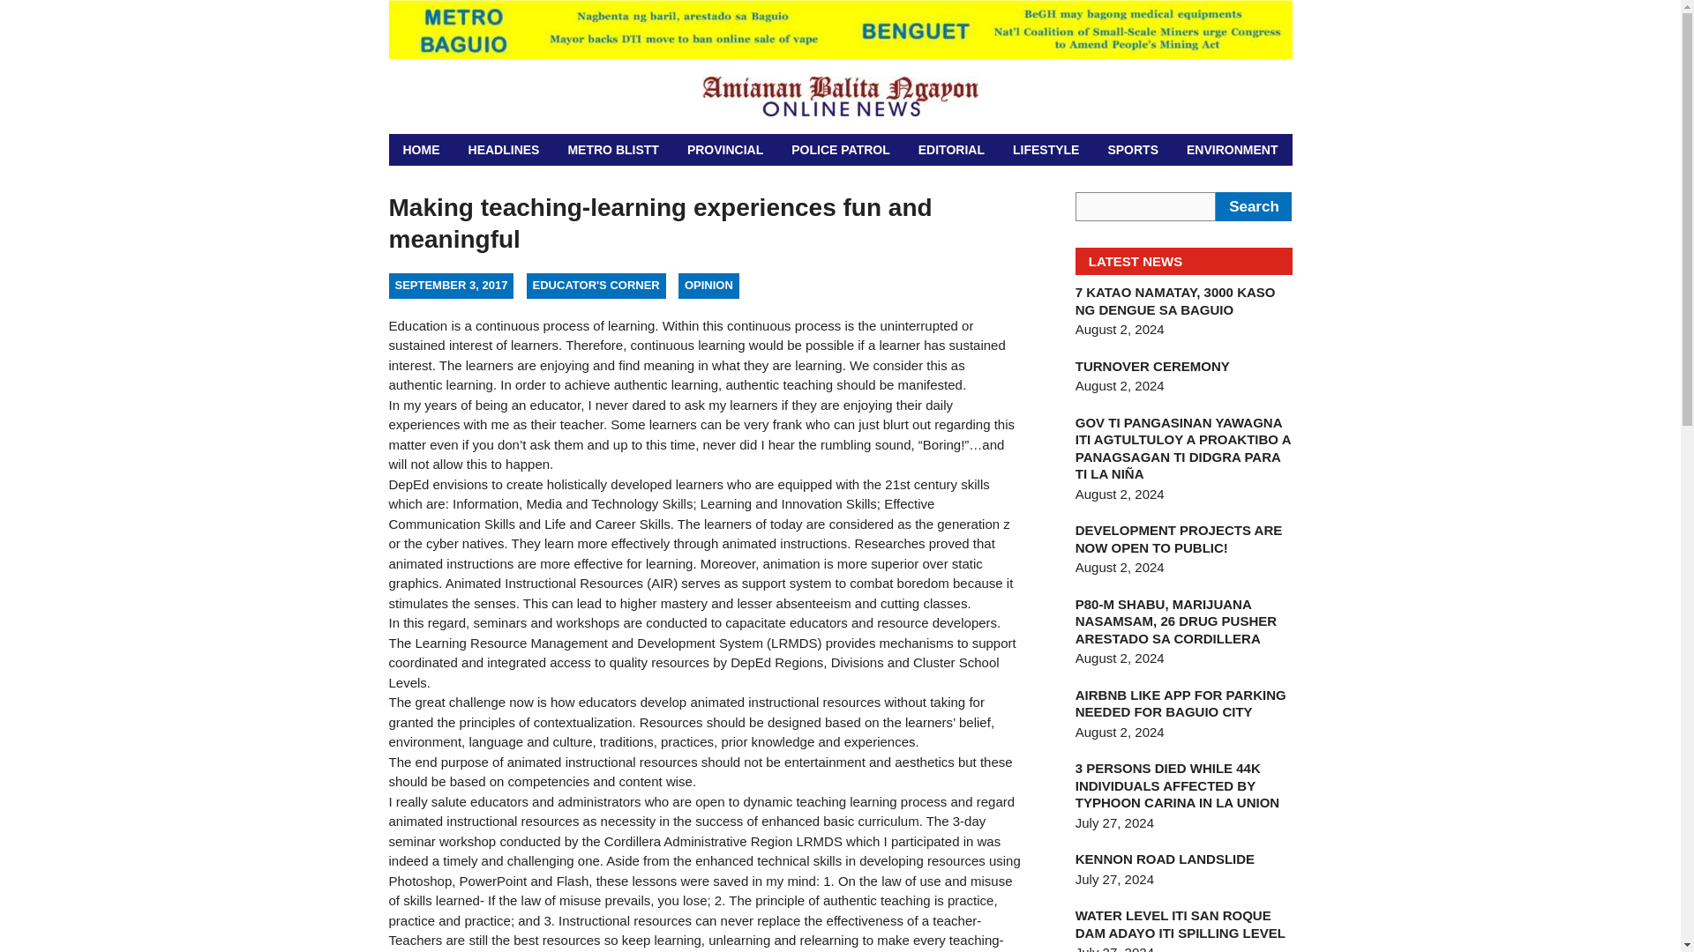 This screenshot has height=952, width=1694. What do you see at coordinates (1253, 206) in the screenshot?
I see `Search` at bounding box center [1253, 206].